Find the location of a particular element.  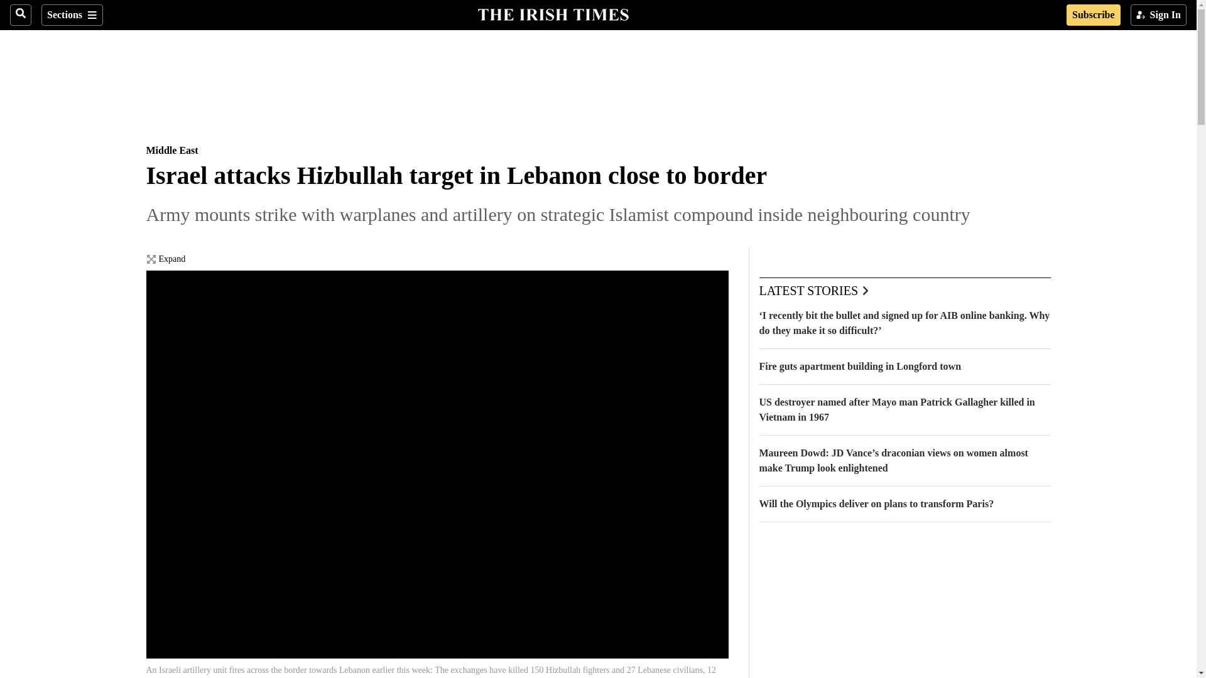

Subscribe is located at coordinates (1093, 15).